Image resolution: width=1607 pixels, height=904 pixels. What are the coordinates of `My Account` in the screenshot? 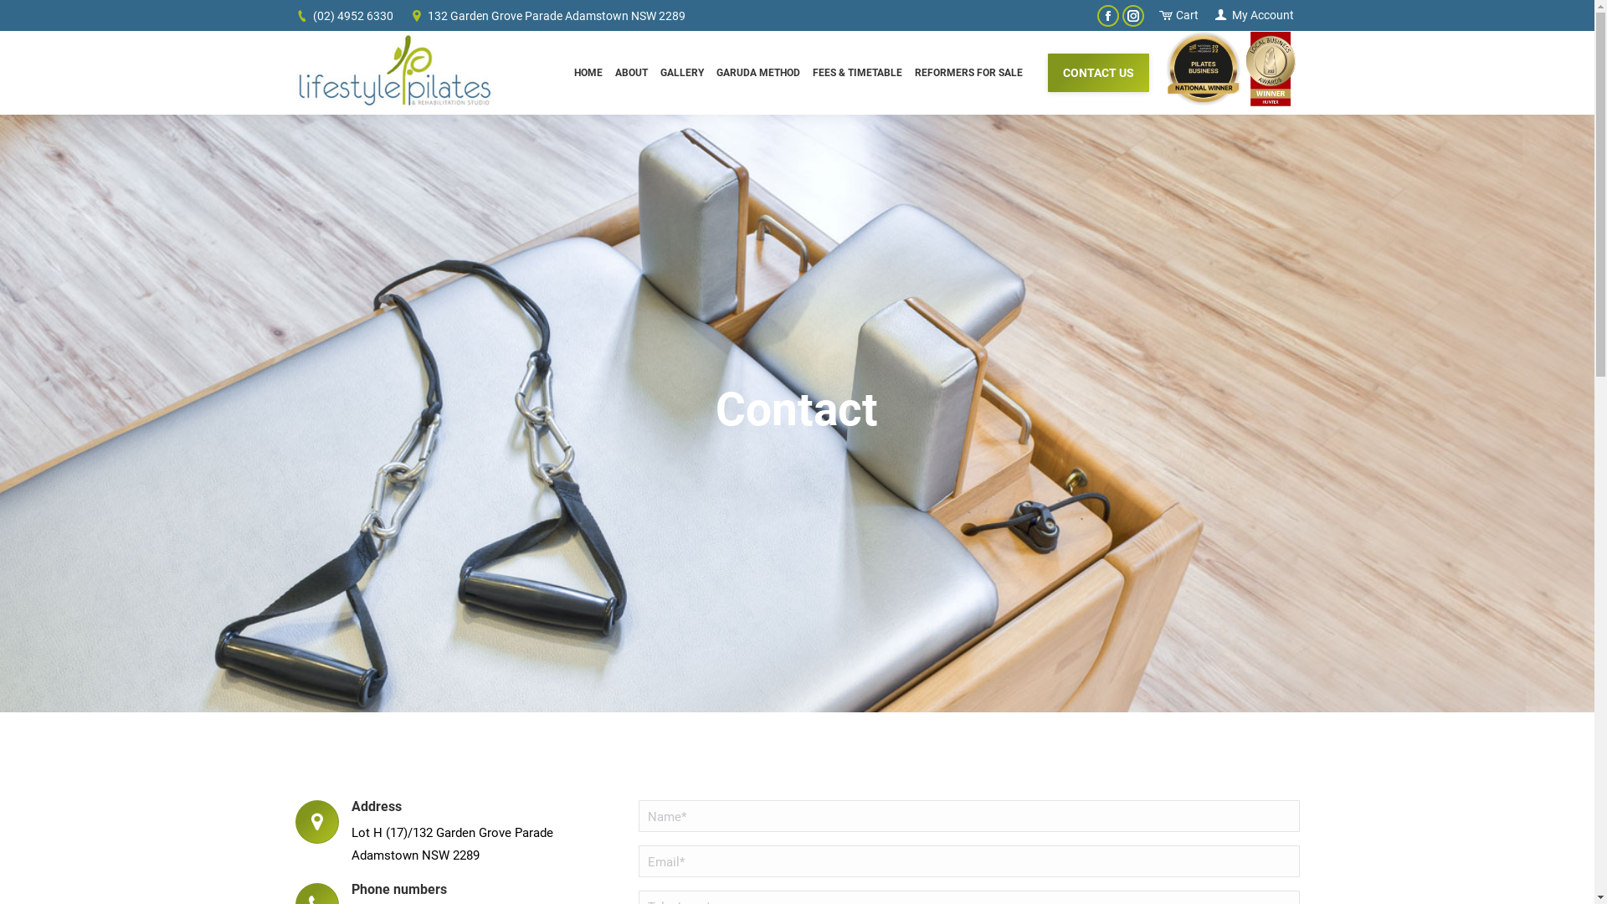 It's located at (1254, 15).